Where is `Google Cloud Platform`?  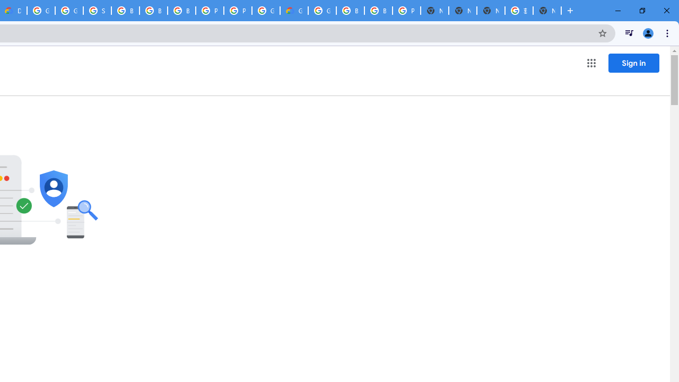 Google Cloud Platform is located at coordinates (266, 11).